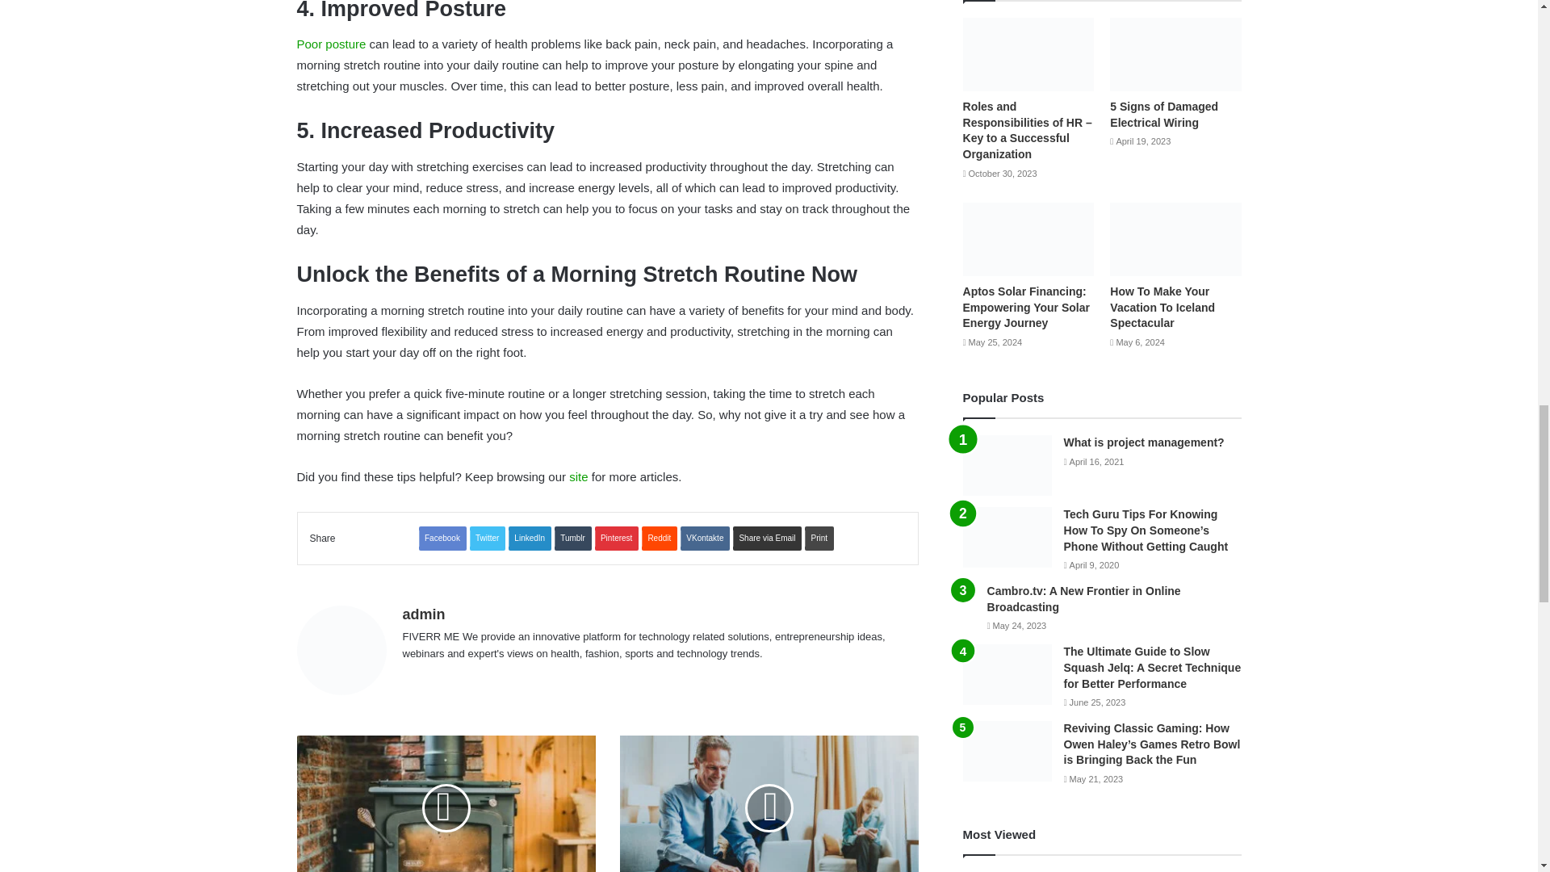  I want to click on Facebook, so click(442, 538).